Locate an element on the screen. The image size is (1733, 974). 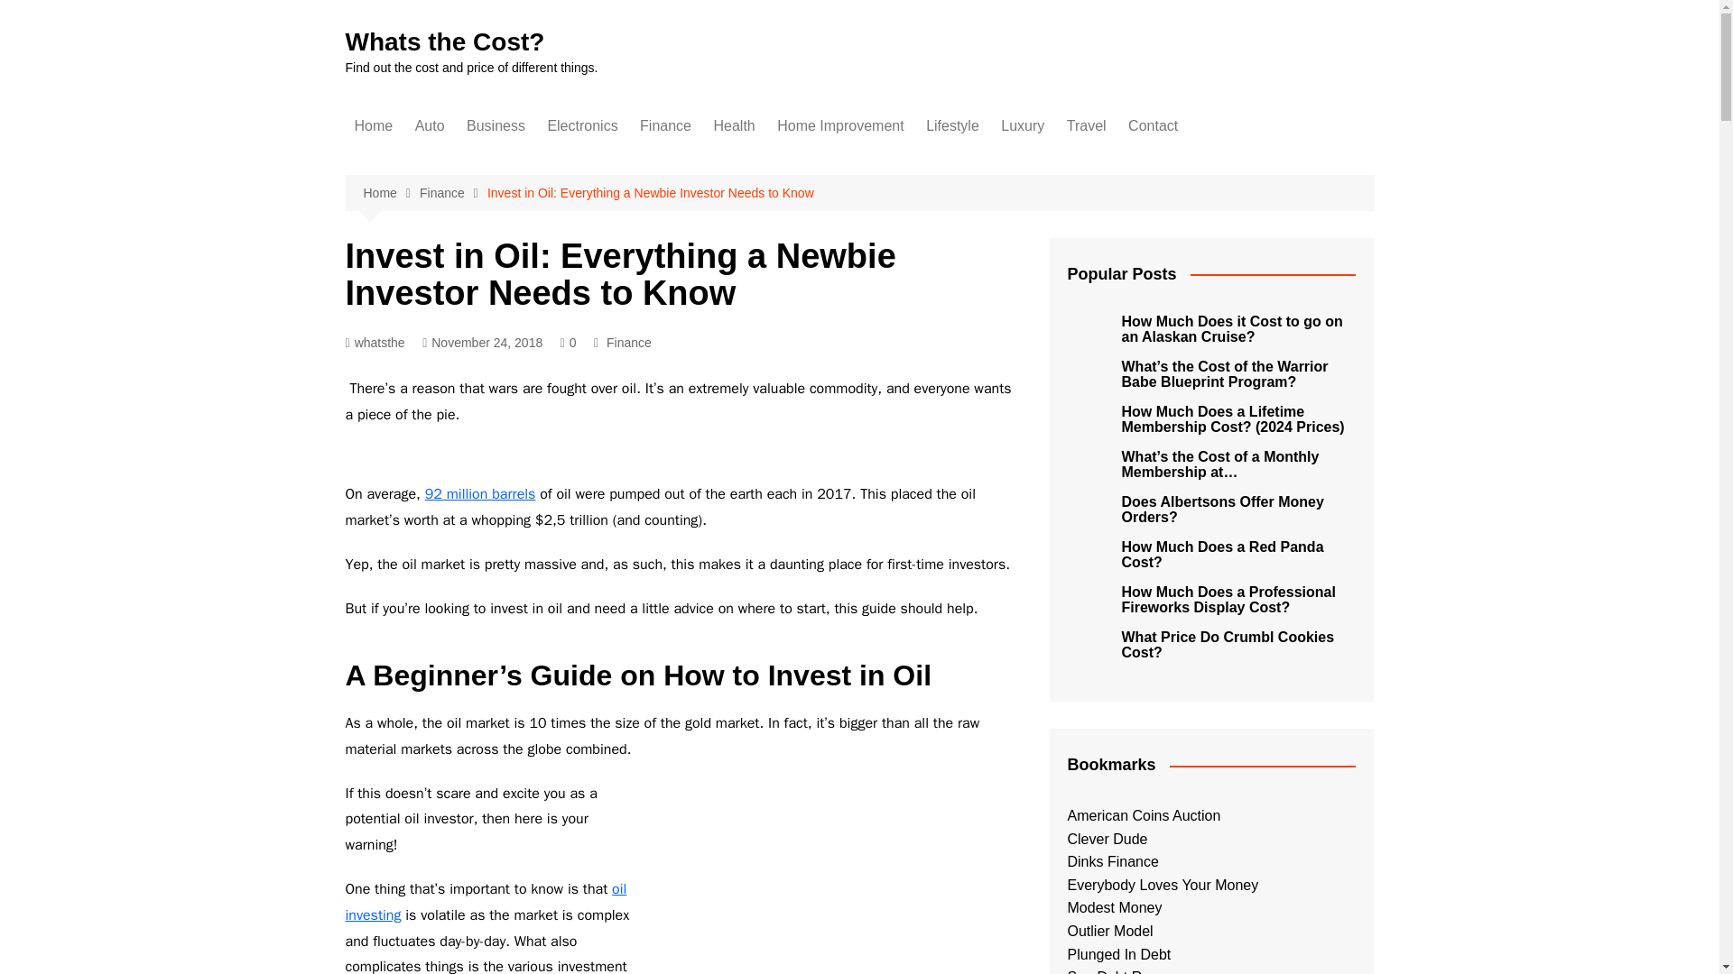
Electronics is located at coordinates (581, 126).